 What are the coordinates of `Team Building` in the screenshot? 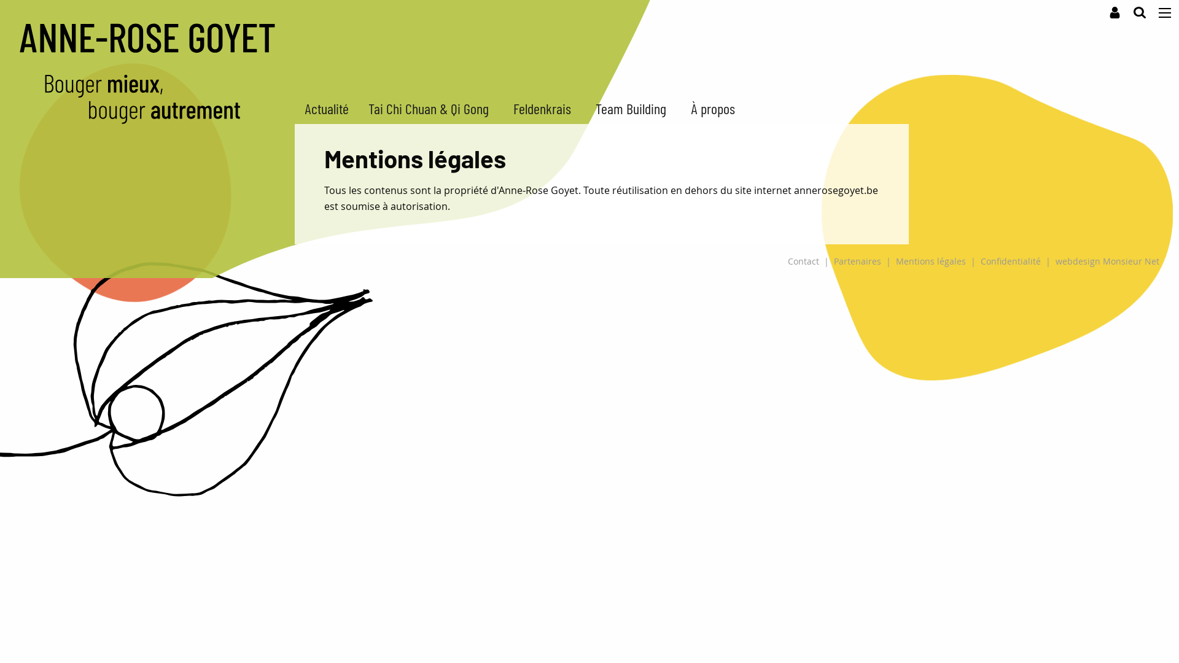 It's located at (634, 109).